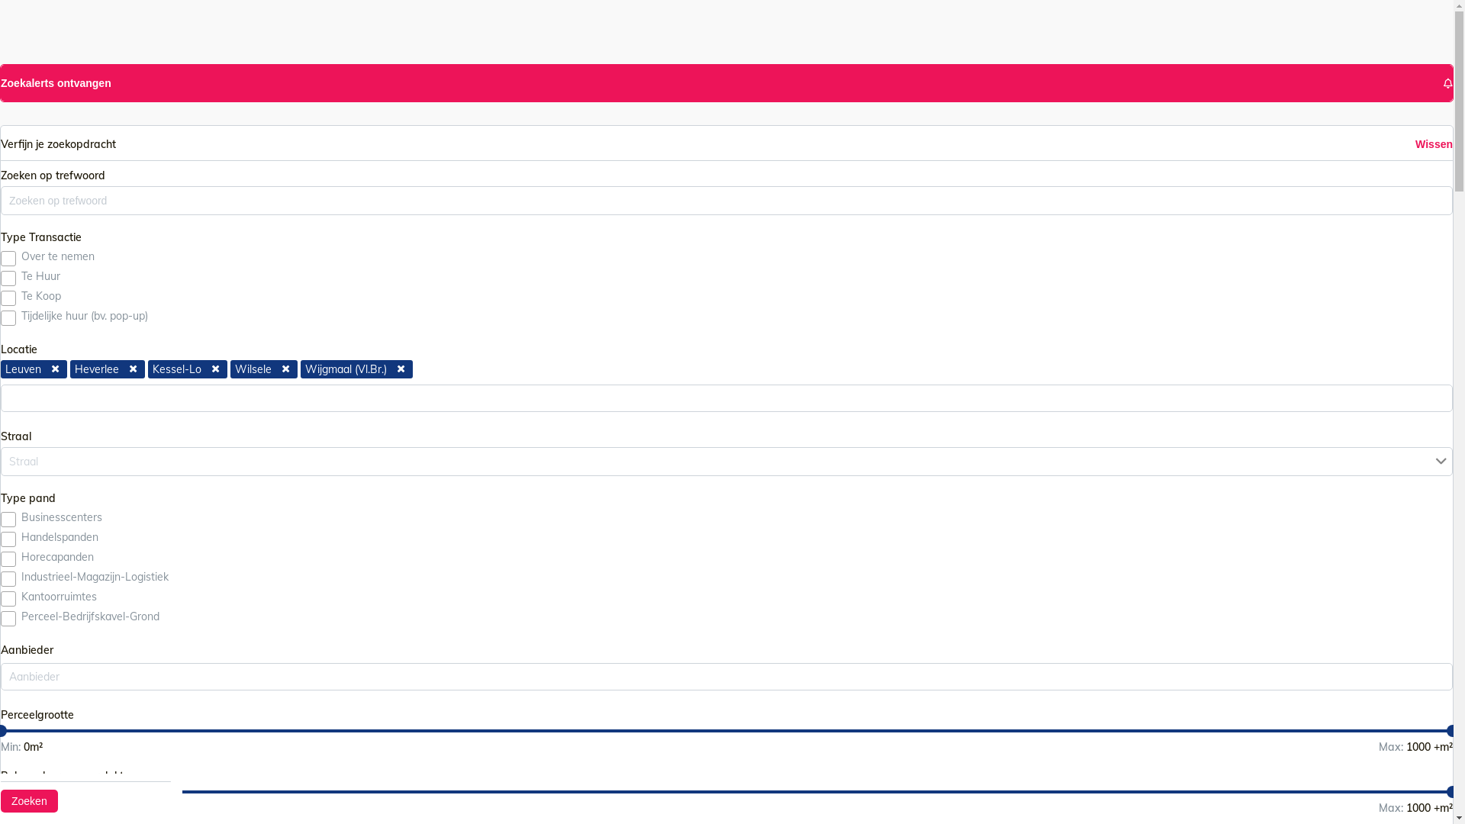 Image resolution: width=1465 pixels, height=824 pixels. Describe the element at coordinates (29, 801) in the screenshot. I see `Zoeken` at that location.